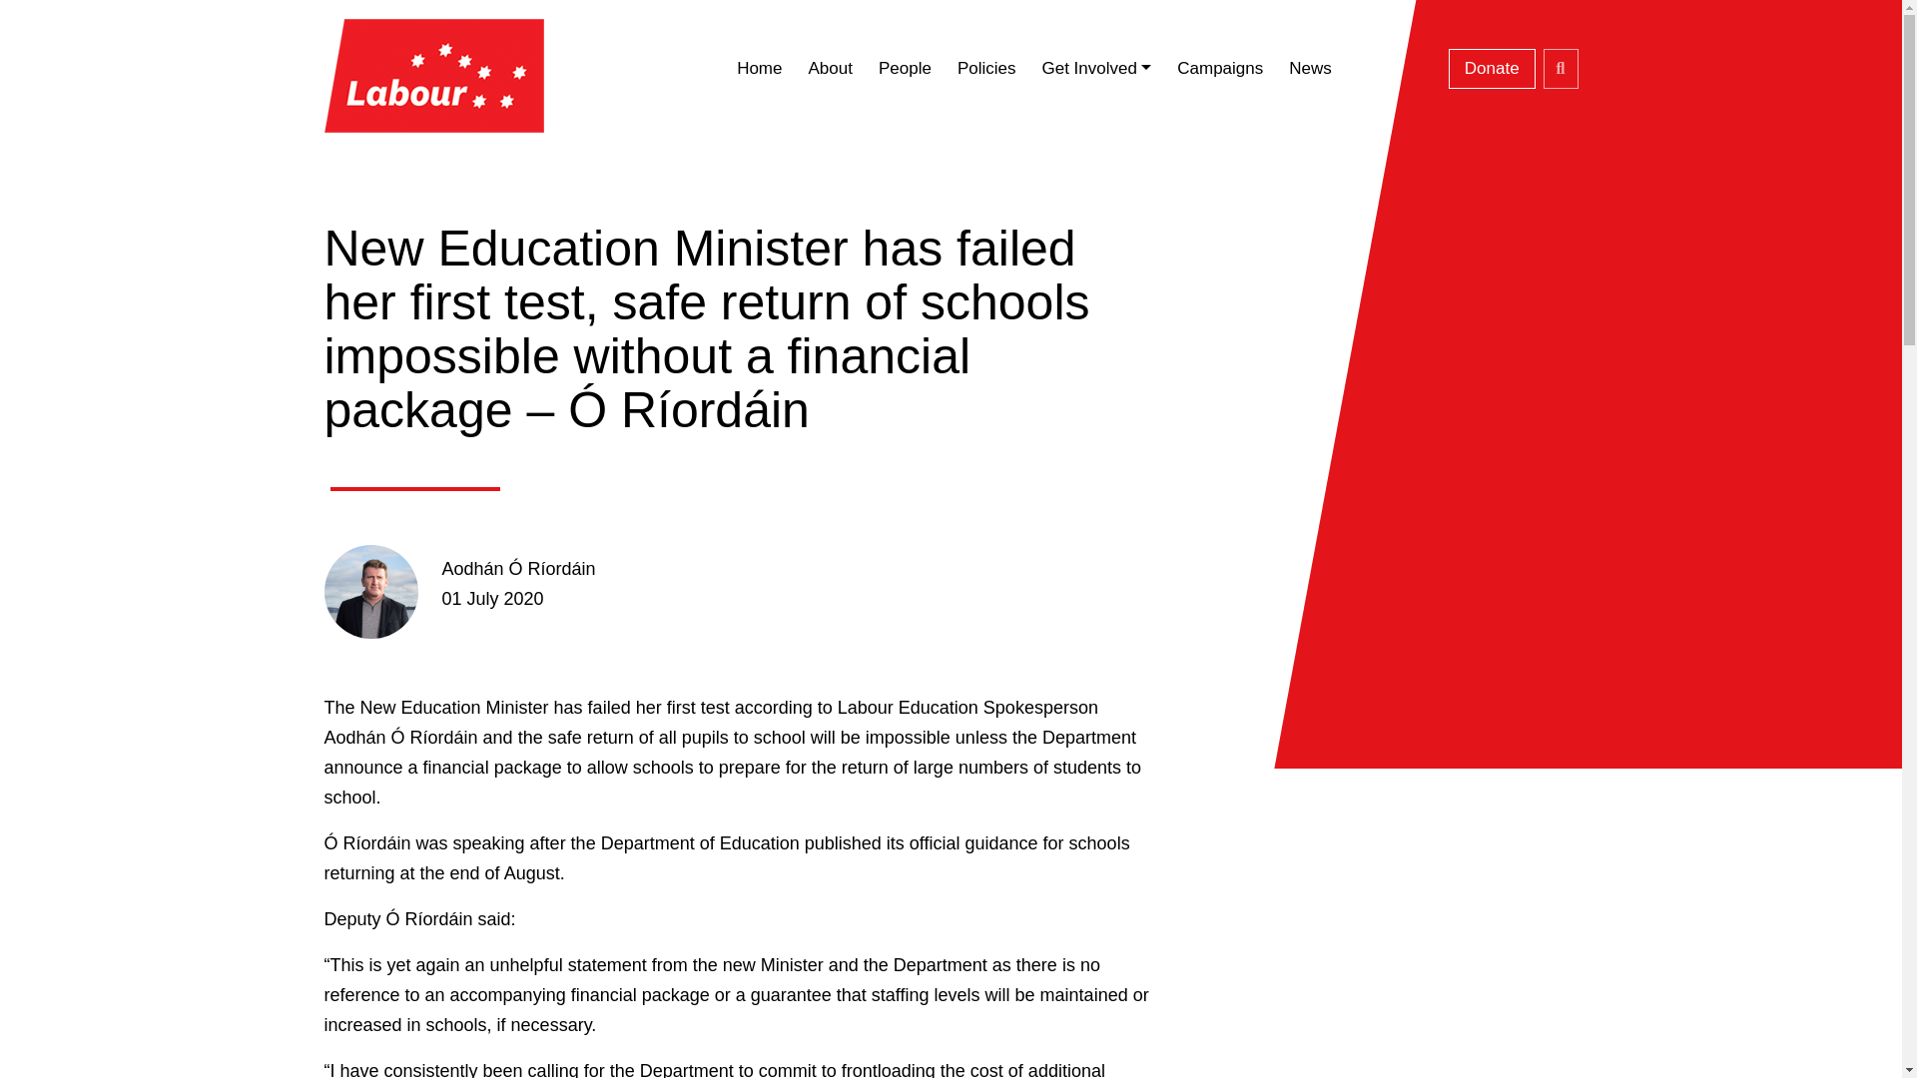 This screenshot has width=1917, height=1078. Describe the element at coordinates (905, 68) in the screenshot. I see `People` at that location.